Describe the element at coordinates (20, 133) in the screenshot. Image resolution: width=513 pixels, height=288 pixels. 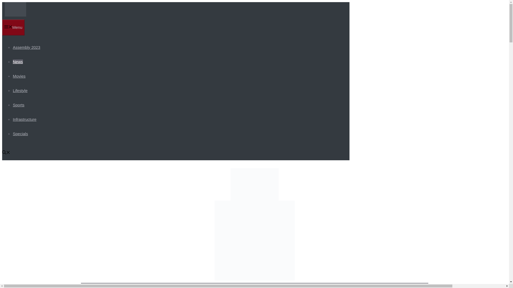
I see `Specials` at that location.